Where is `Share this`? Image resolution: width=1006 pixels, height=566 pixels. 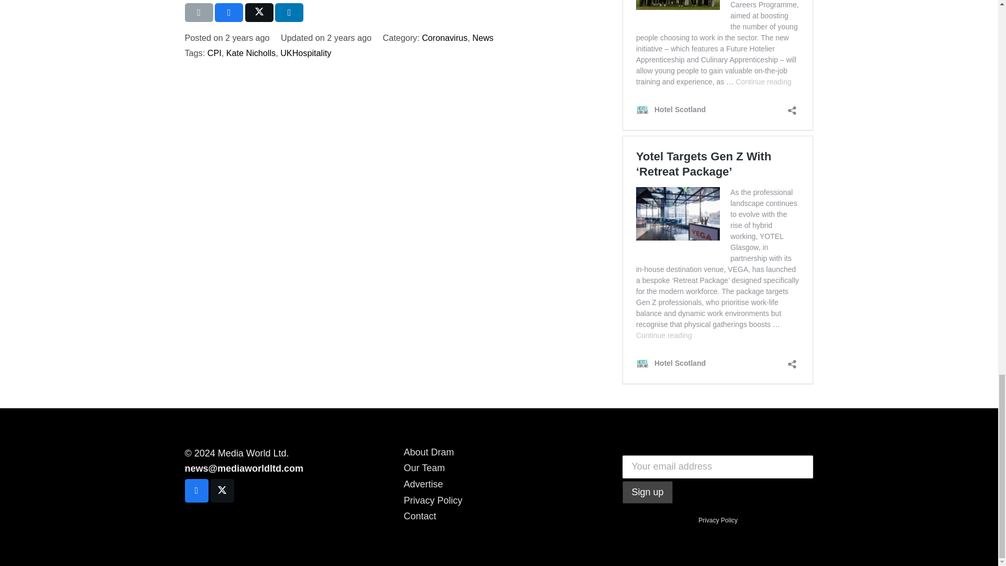
Share this is located at coordinates (229, 13).